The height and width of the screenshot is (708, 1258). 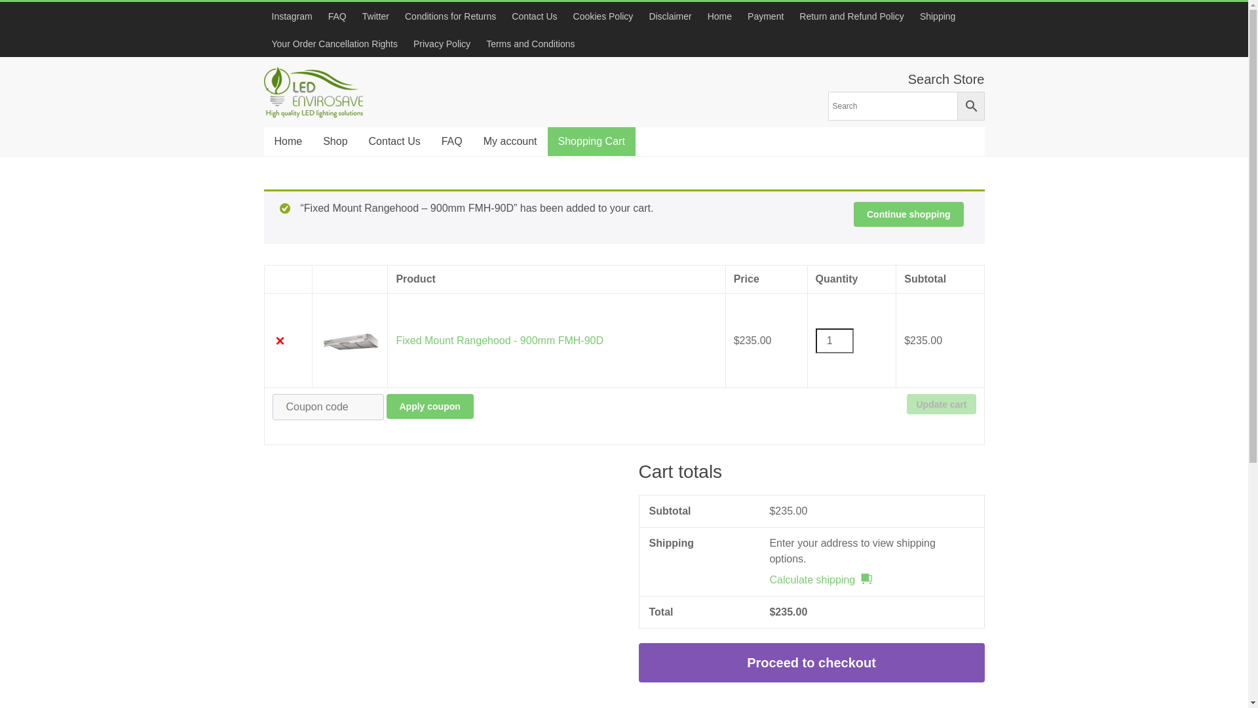 What do you see at coordinates (592, 142) in the screenshot?
I see `Shopping Cart` at bounding box center [592, 142].